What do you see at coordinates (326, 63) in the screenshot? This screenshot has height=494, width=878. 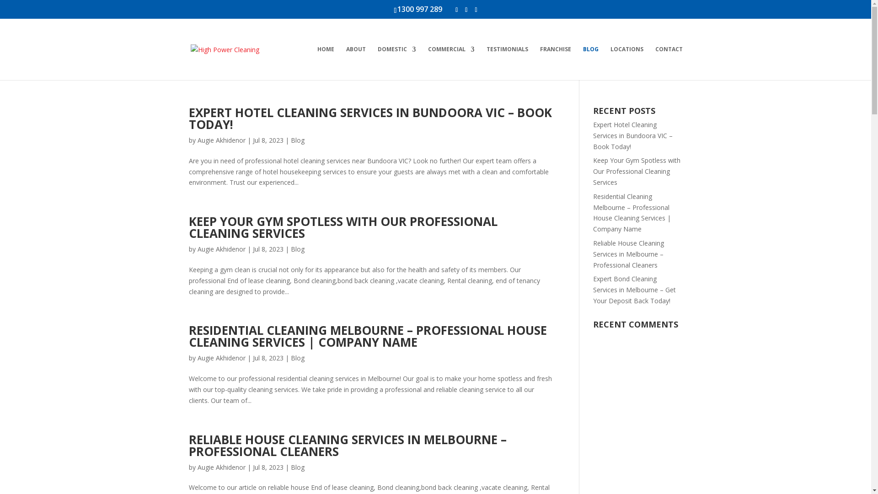 I see `HOME` at bounding box center [326, 63].